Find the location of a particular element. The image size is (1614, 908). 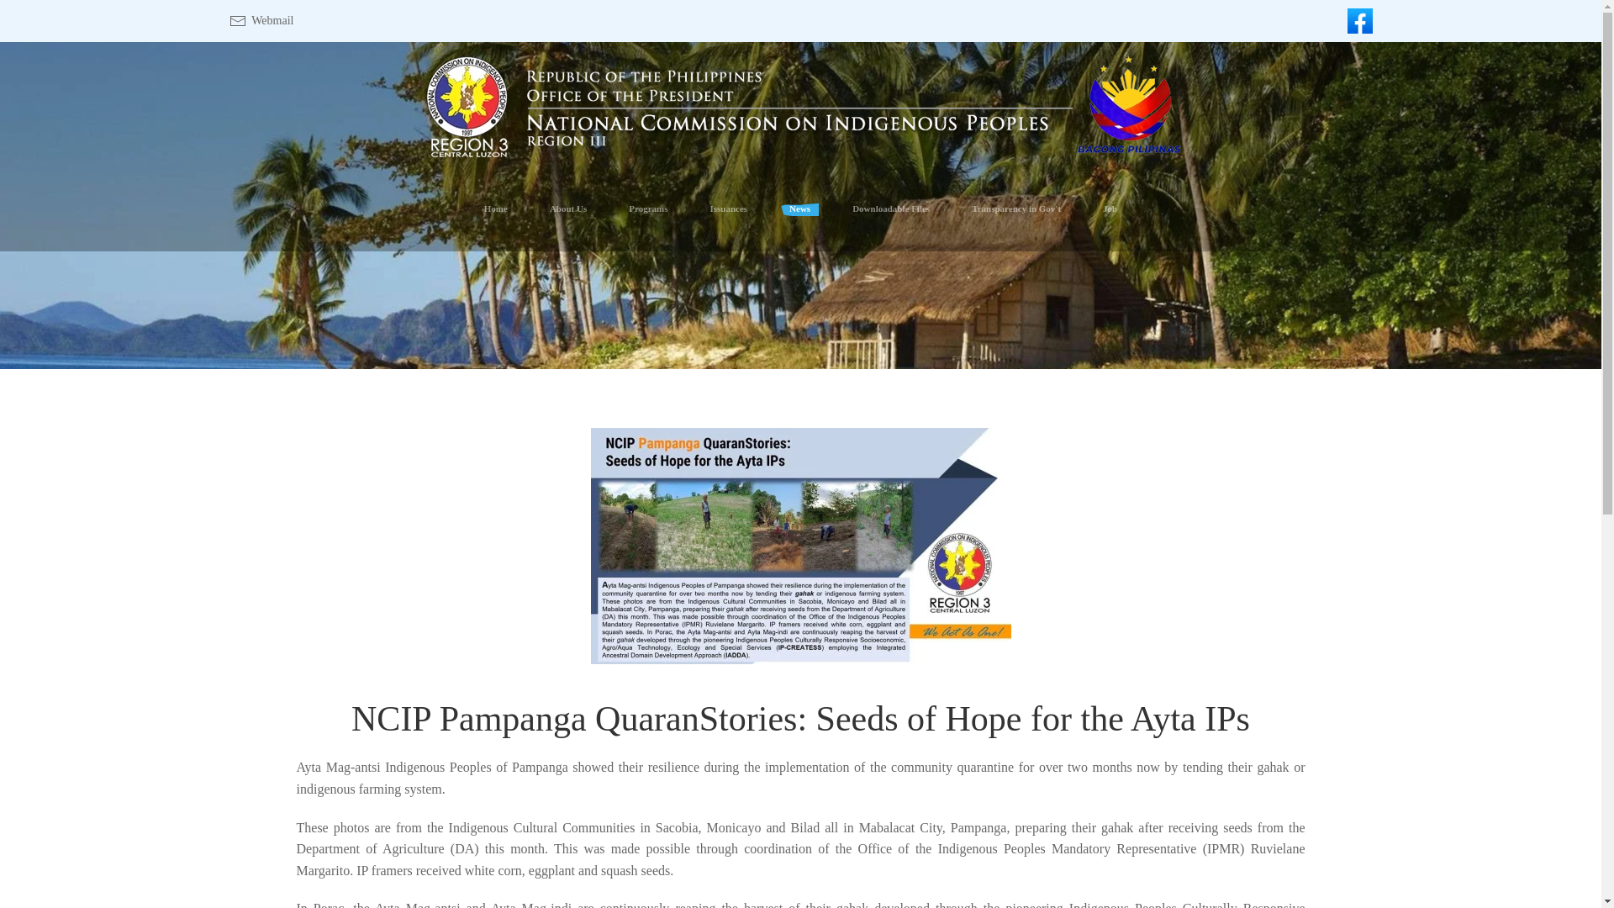

Issuances is located at coordinates (728, 209).